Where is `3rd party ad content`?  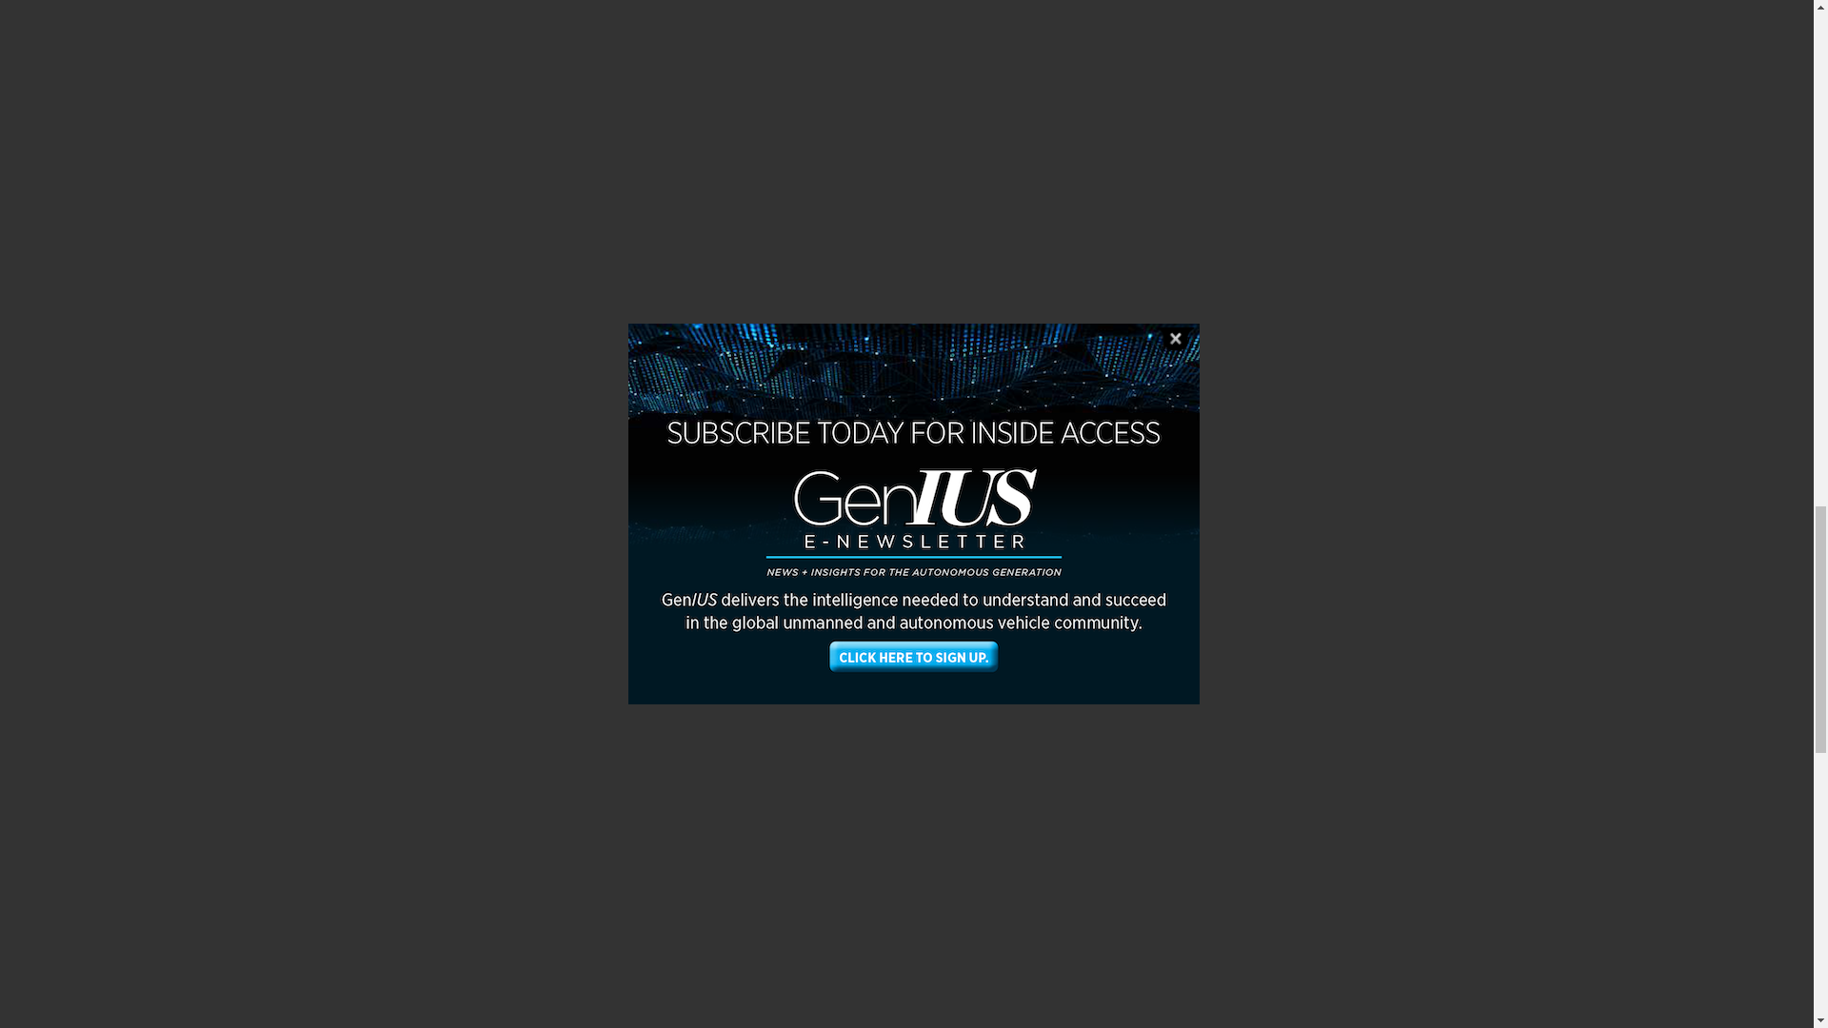
3rd party ad content is located at coordinates (1348, 3).